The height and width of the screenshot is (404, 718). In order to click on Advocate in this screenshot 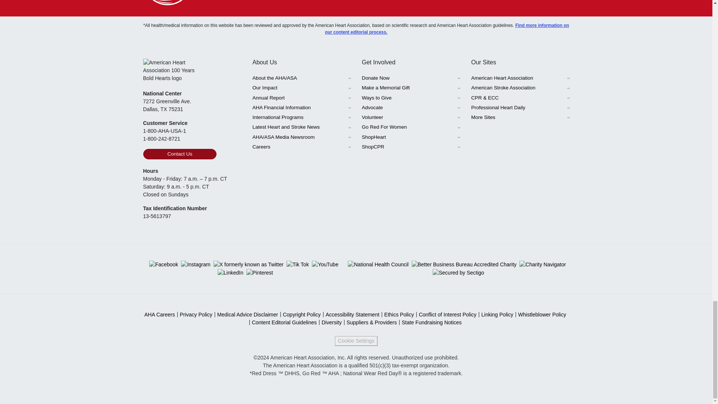, I will do `click(411, 108)`.